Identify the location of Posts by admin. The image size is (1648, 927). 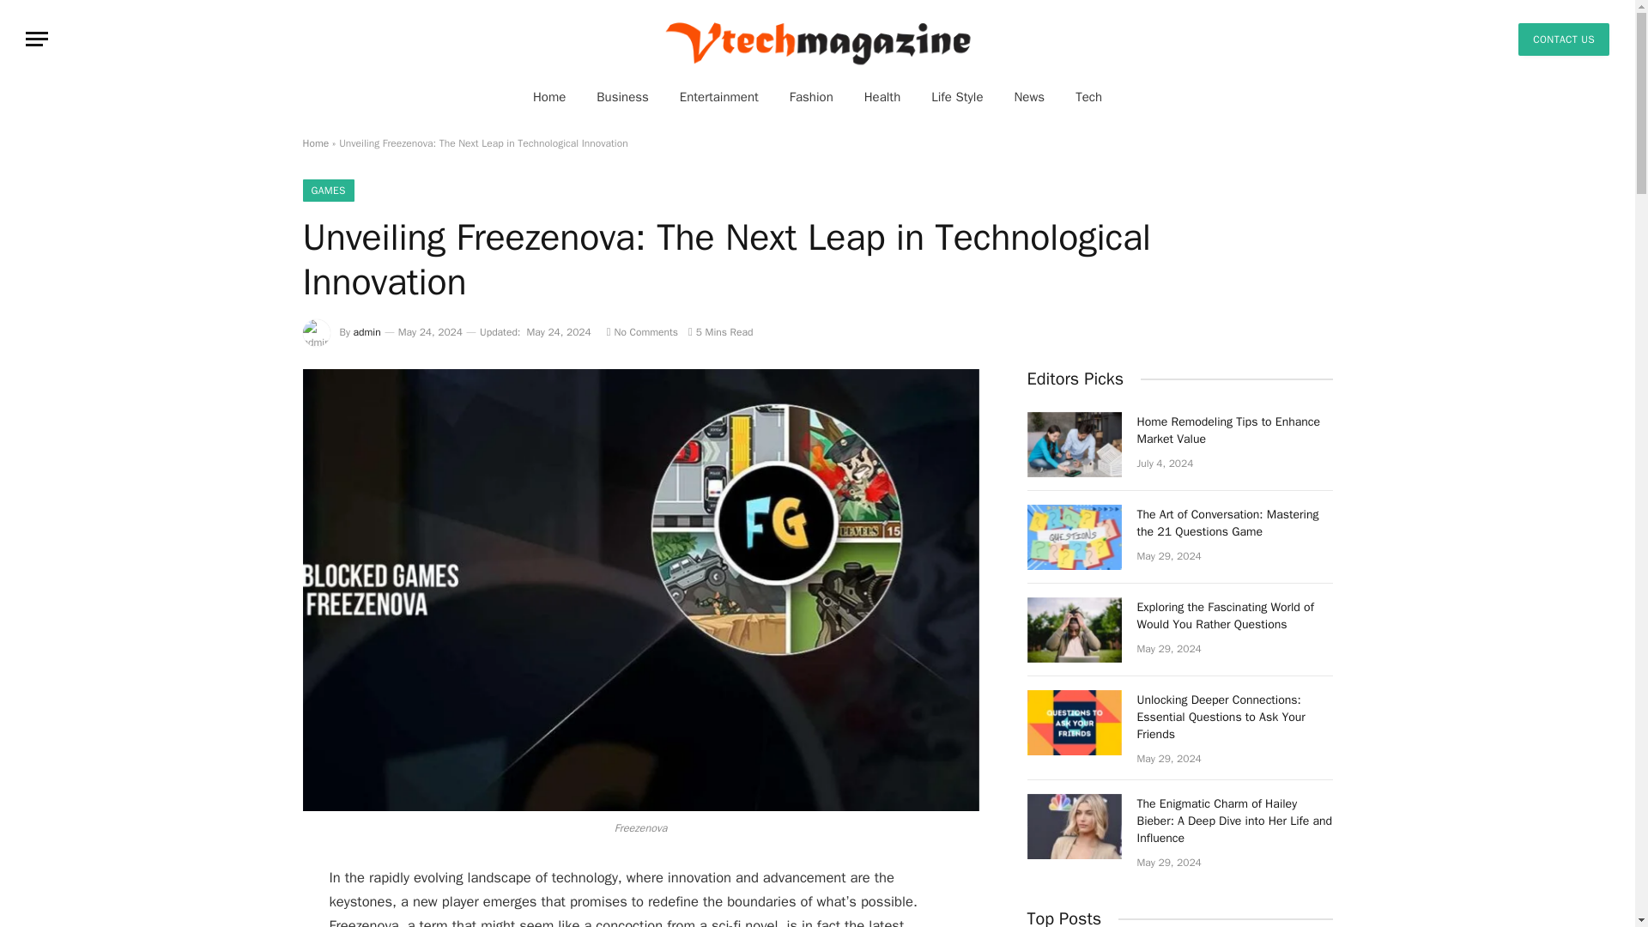
(367, 332).